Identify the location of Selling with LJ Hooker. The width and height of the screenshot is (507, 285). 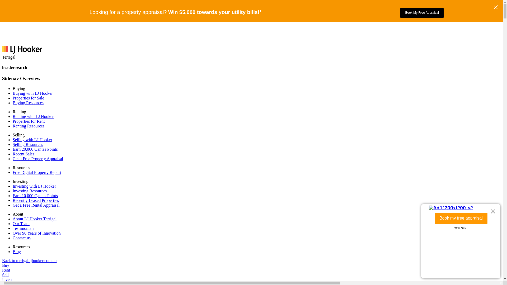
(32, 140).